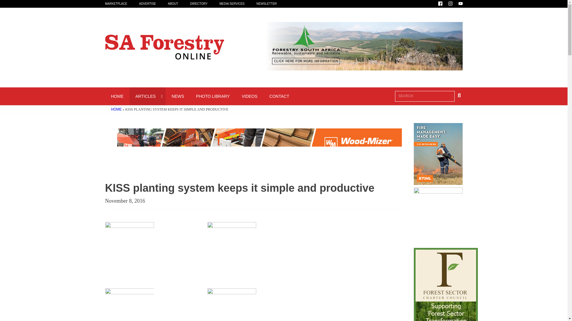 This screenshot has height=321, width=572. Describe the element at coordinates (205, 4) in the screenshot. I see `DIRECTORY` at that location.